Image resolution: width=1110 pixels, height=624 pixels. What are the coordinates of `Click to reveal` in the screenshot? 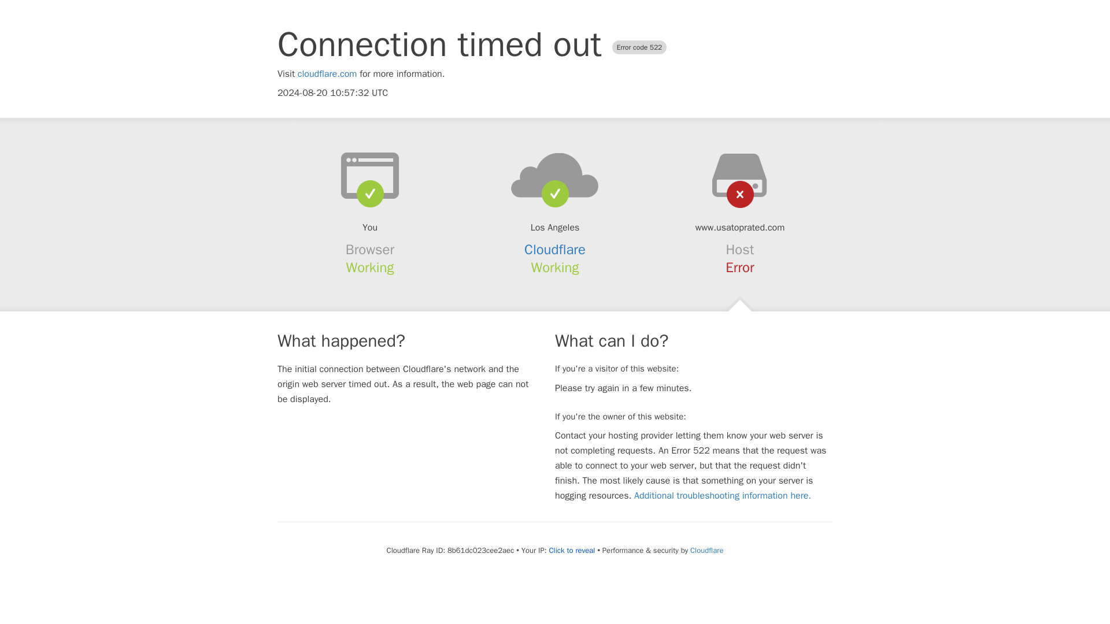 It's located at (572, 550).